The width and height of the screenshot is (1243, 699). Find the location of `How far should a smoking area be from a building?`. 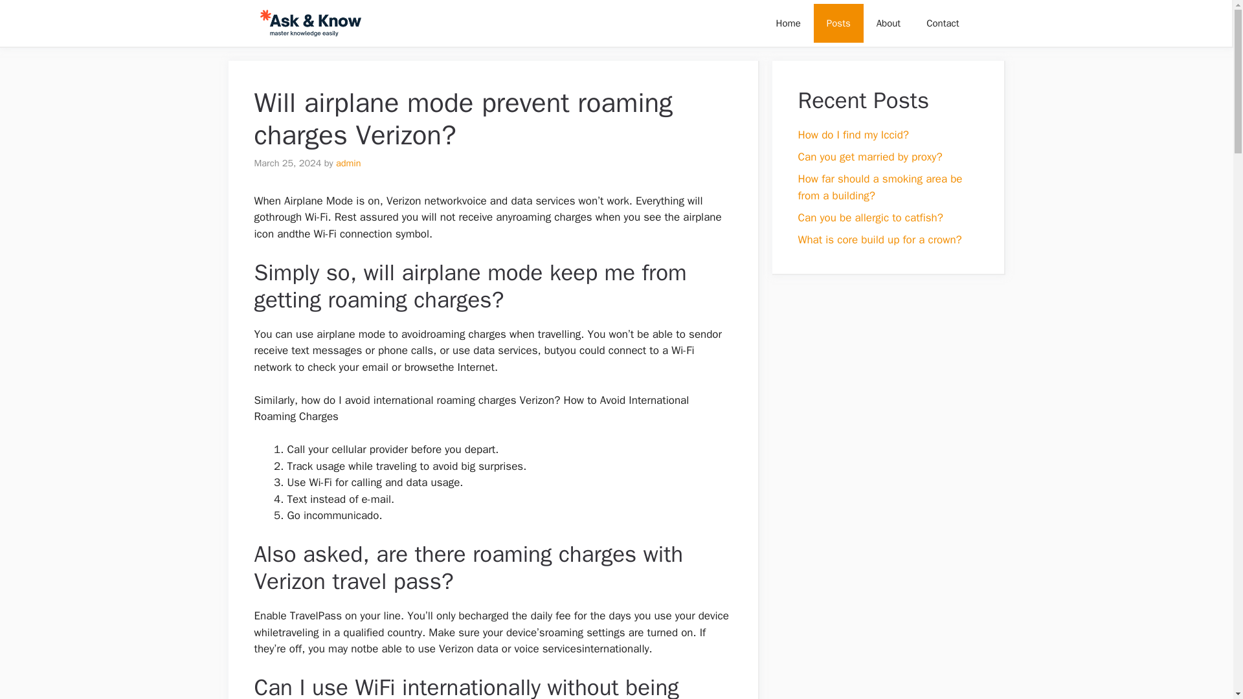

How far should a smoking area be from a building? is located at coordinates (880, 187).